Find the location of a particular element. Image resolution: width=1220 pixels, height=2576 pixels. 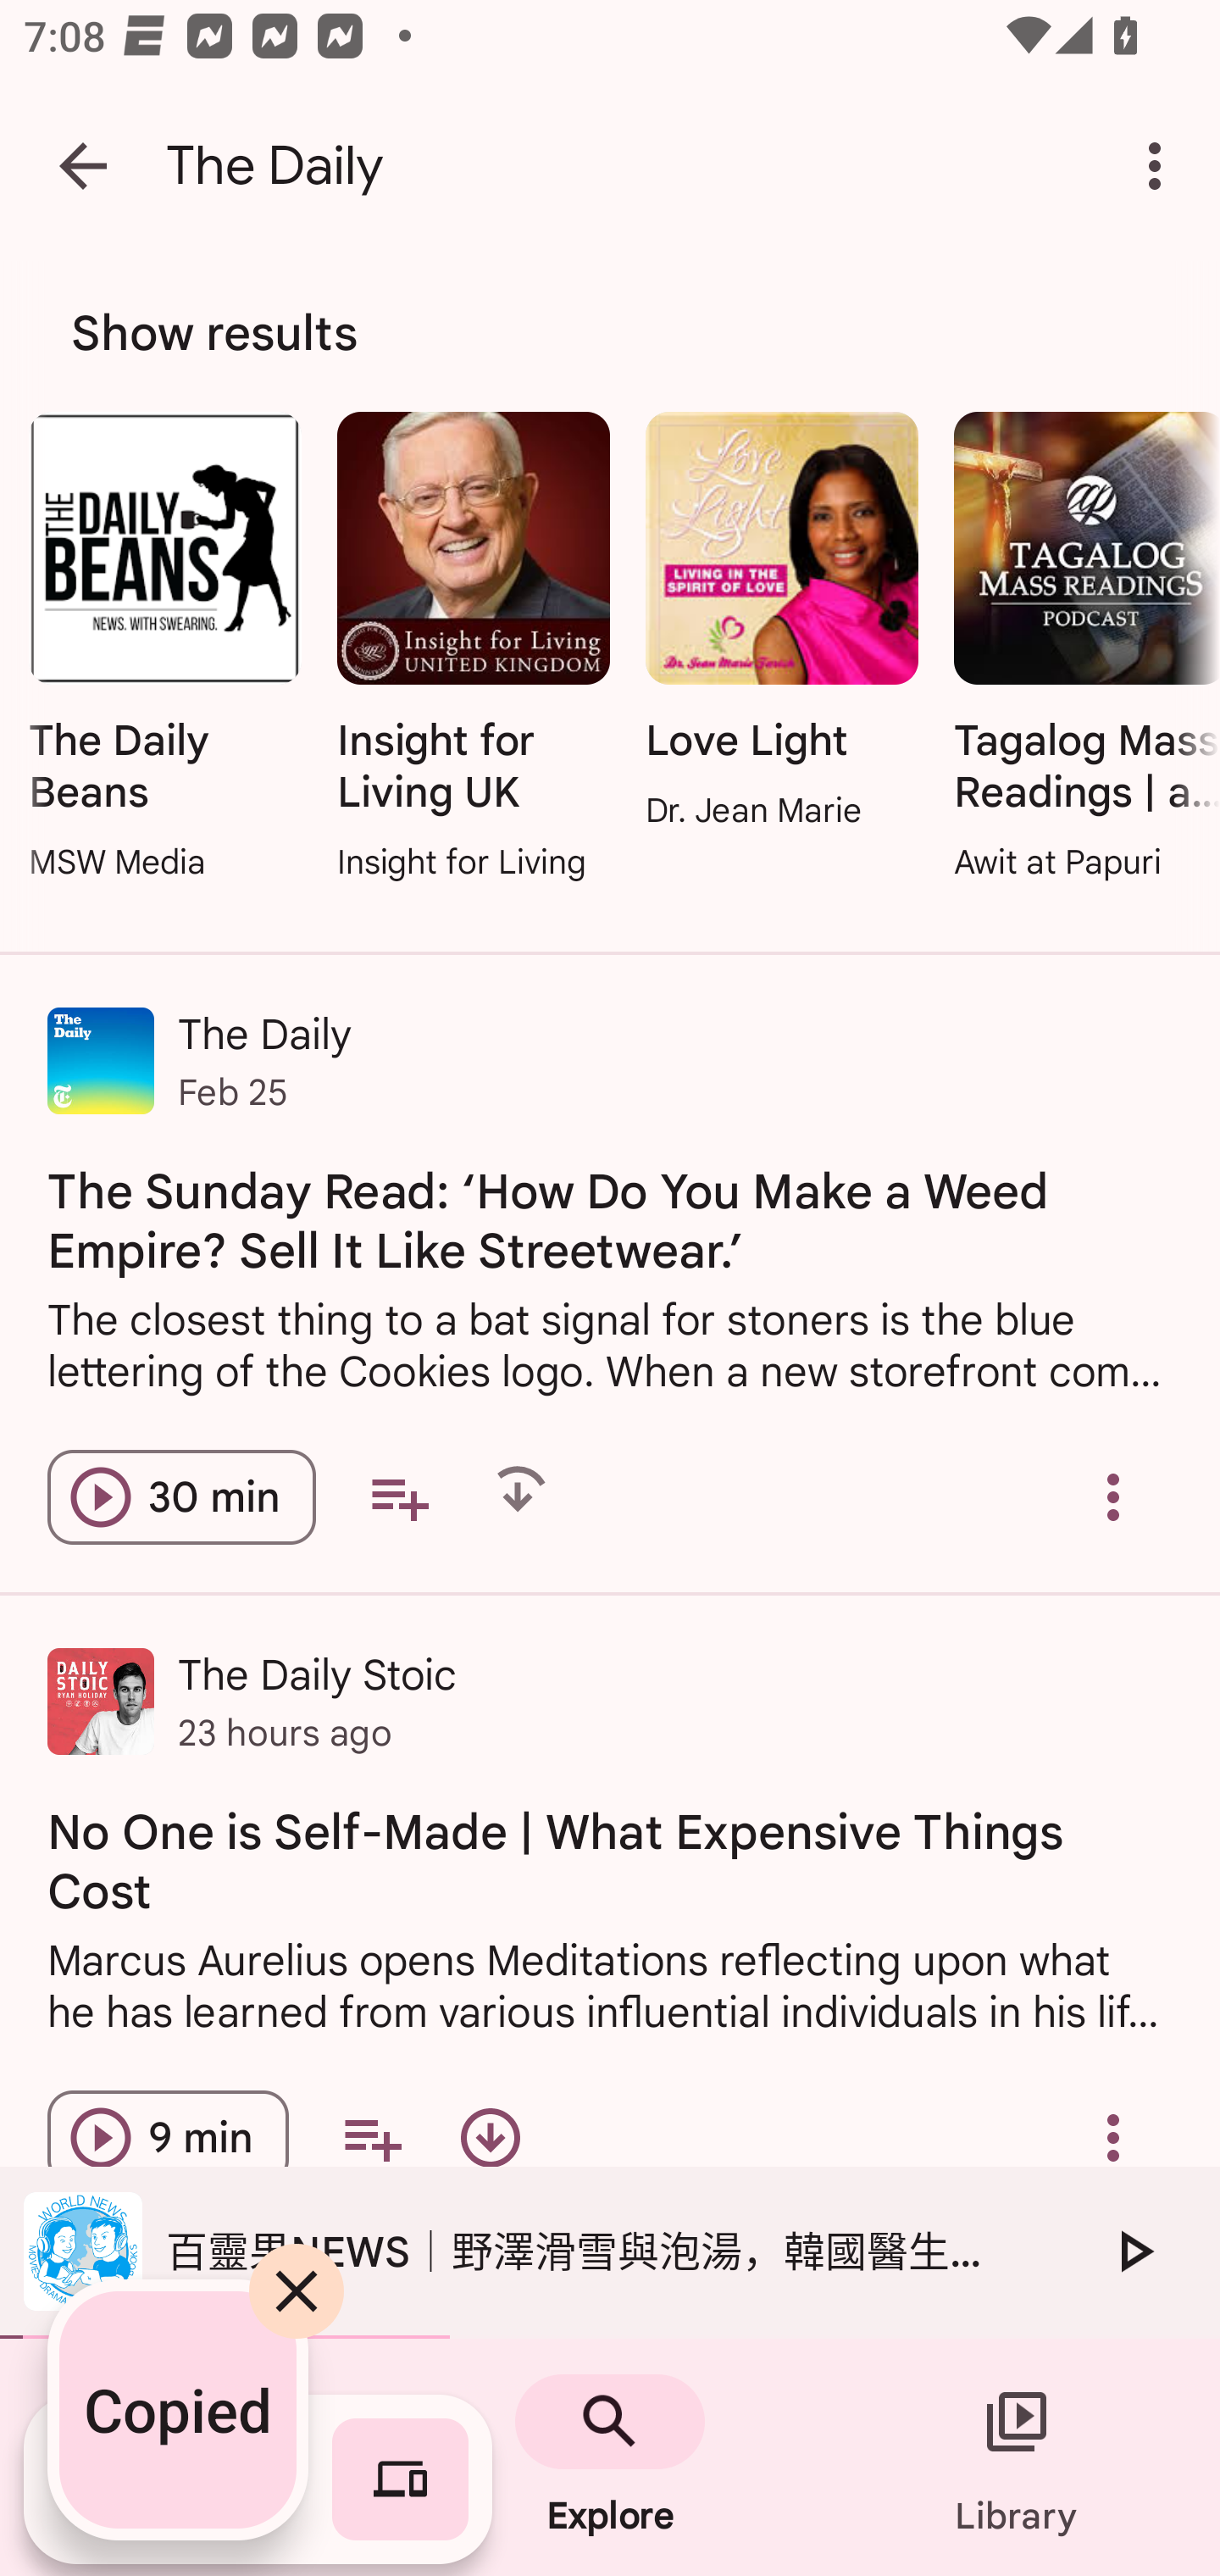

Overflow menu is located at coordinates (1113, 1498).